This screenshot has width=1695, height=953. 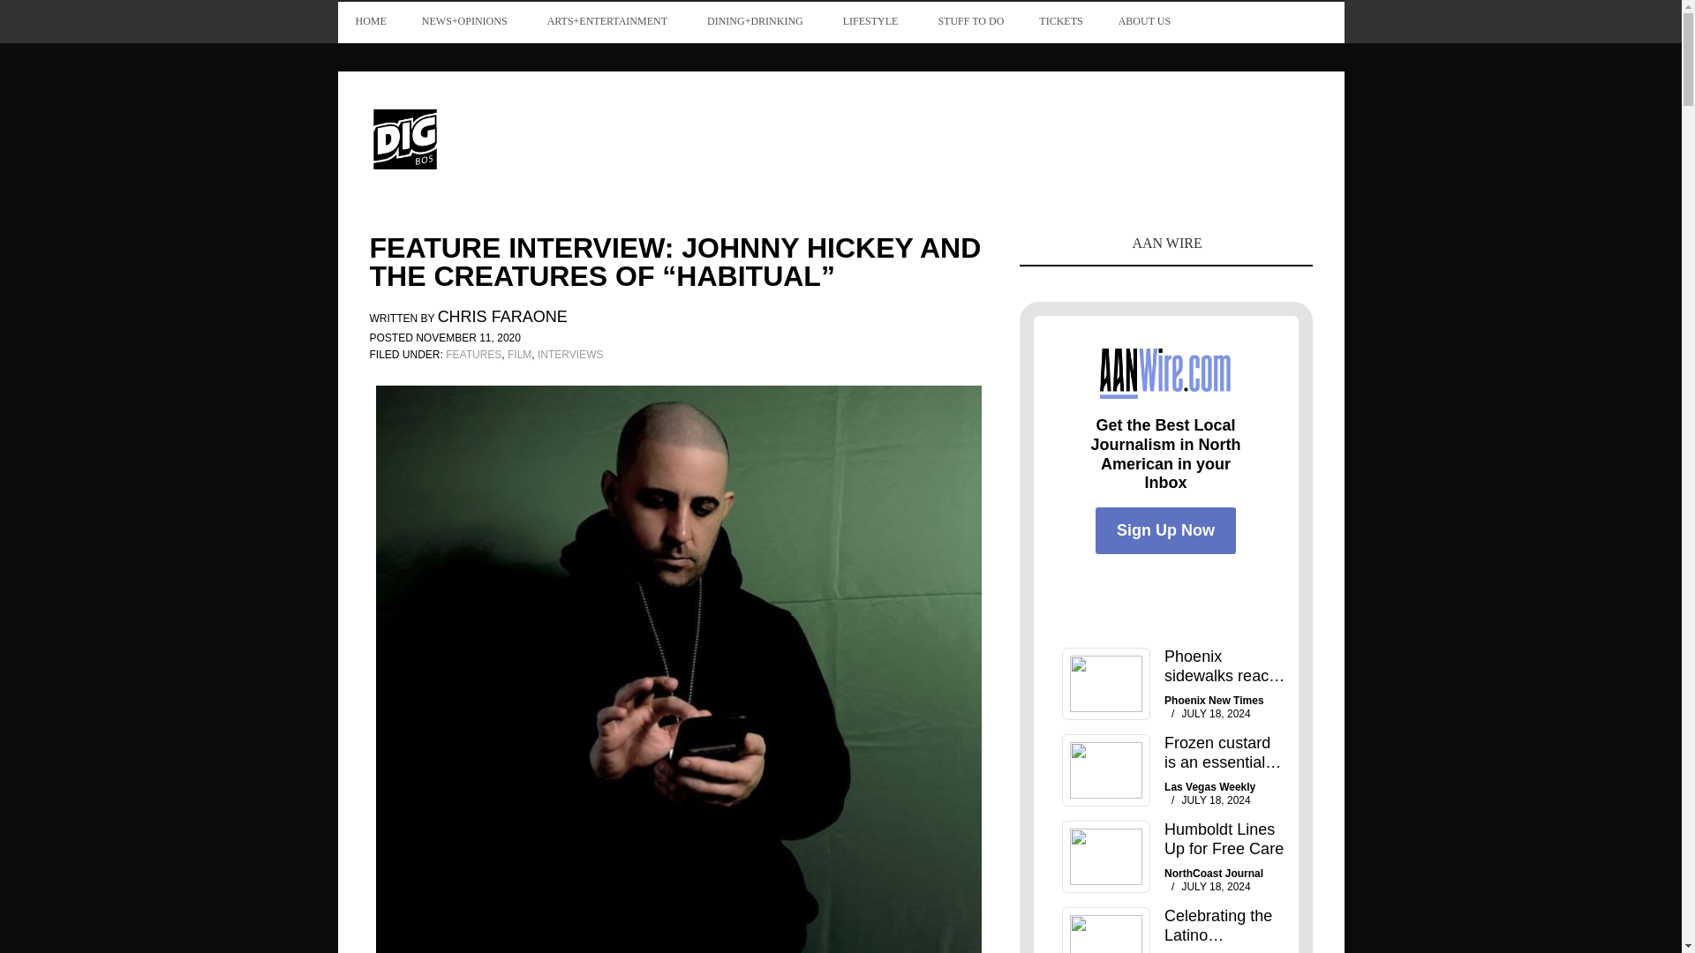 I want to click on FEATURES, so click(x=473, y=355).